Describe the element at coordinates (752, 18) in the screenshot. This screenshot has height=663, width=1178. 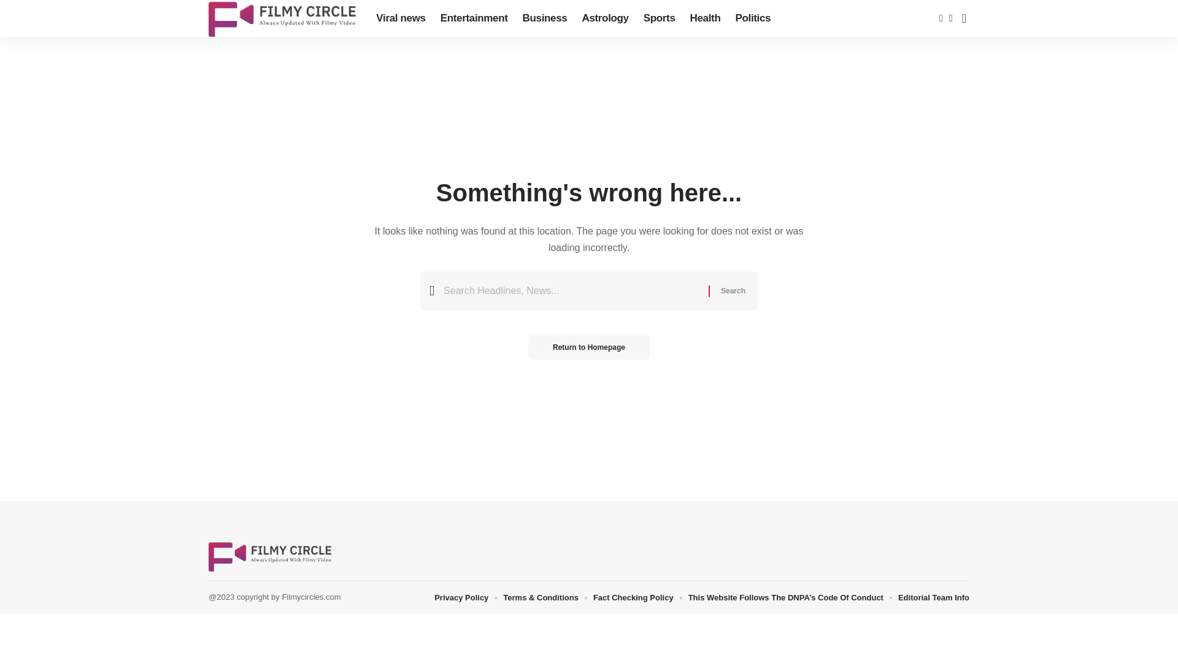
I see `Politics` at that location.